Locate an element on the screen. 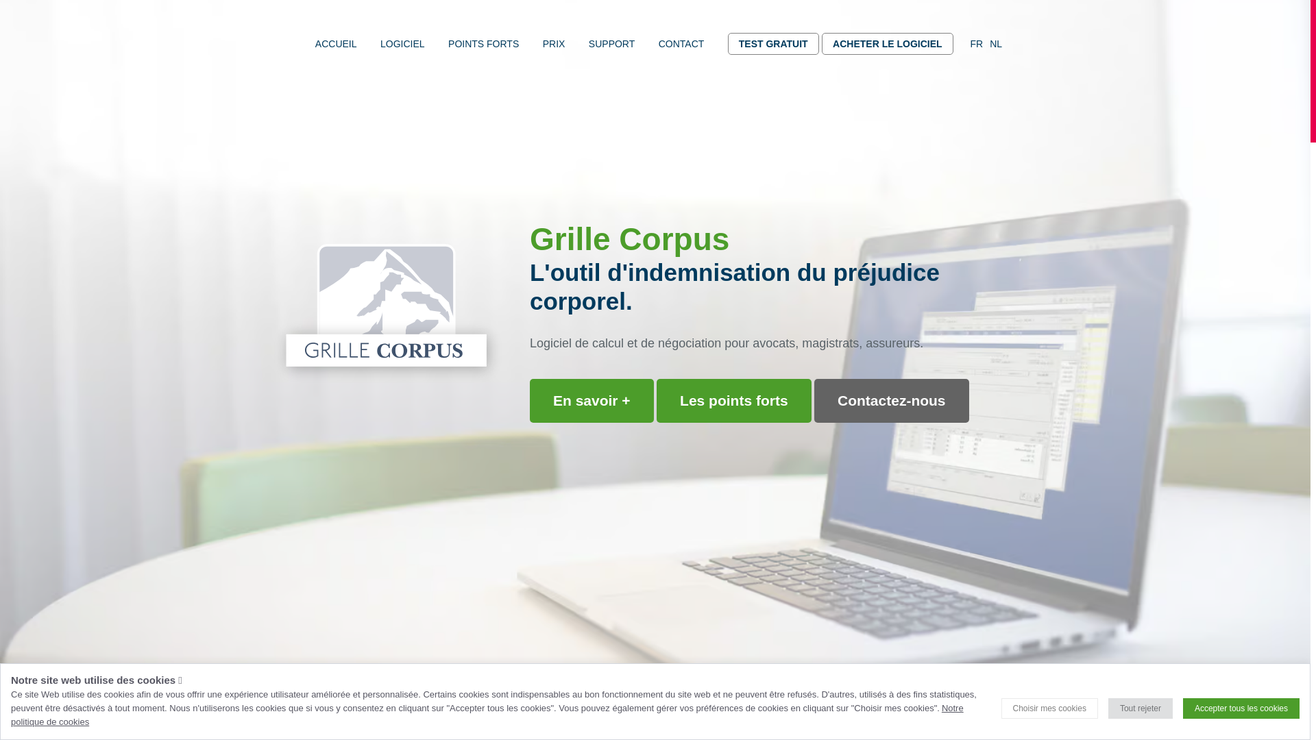 The width and height of the screenshot is (1316, 740). Notre politique de cookies is located at coordinates (487, 715).